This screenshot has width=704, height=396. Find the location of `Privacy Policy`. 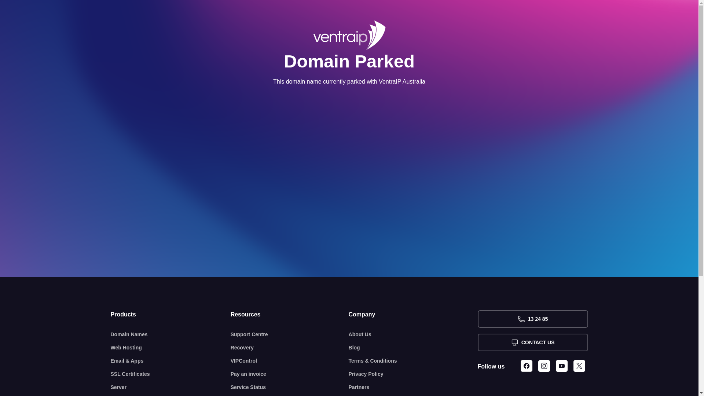

Privacy Policy is located at coordinates (413, 374).